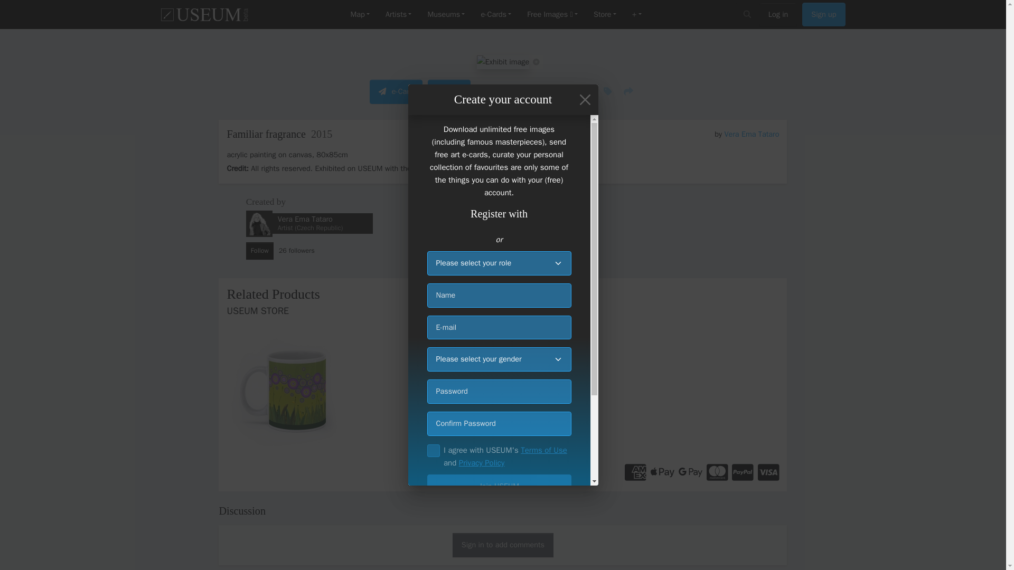 Image resolution: width=1014 pixels, height=570 pixels. What do you see at coordinates (360, 15) in the screenshot?
I see `Map` at bounding box center [360, 15].